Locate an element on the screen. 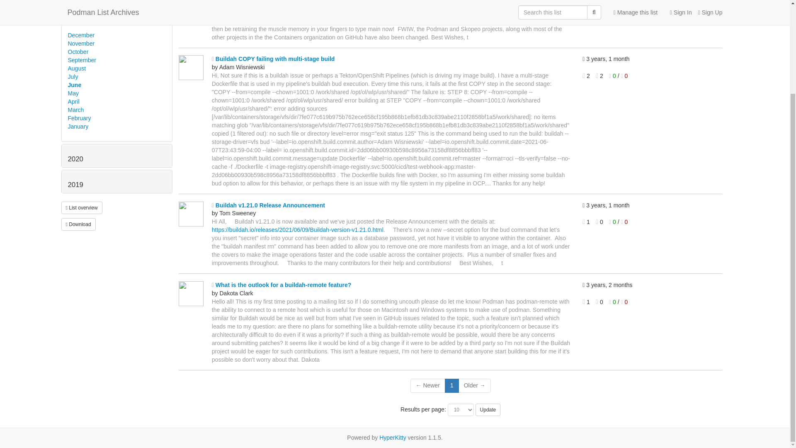 Image resolution: width=796 pixels, height=448 pixels. Wednesday, 16 June 2021 18:51:49 is located at coordinates (646, 206).